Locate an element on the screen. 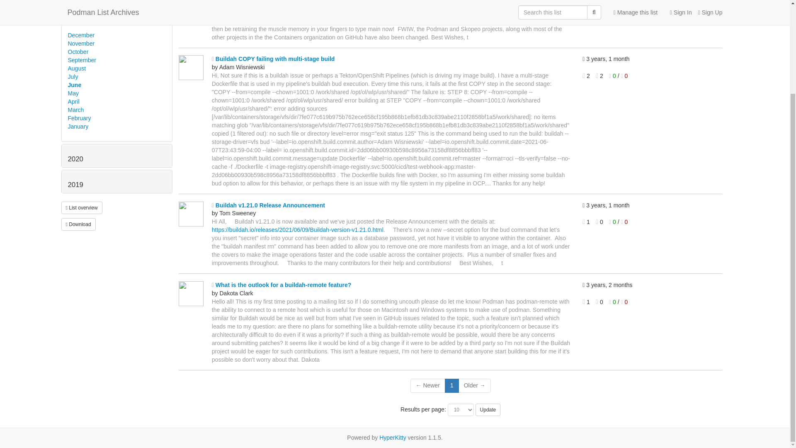 Image resolution: width=796 pixels, height=448 pixels. Wednesday, 16 June 2021 18:51:49 is located at coordinates (646, 206).